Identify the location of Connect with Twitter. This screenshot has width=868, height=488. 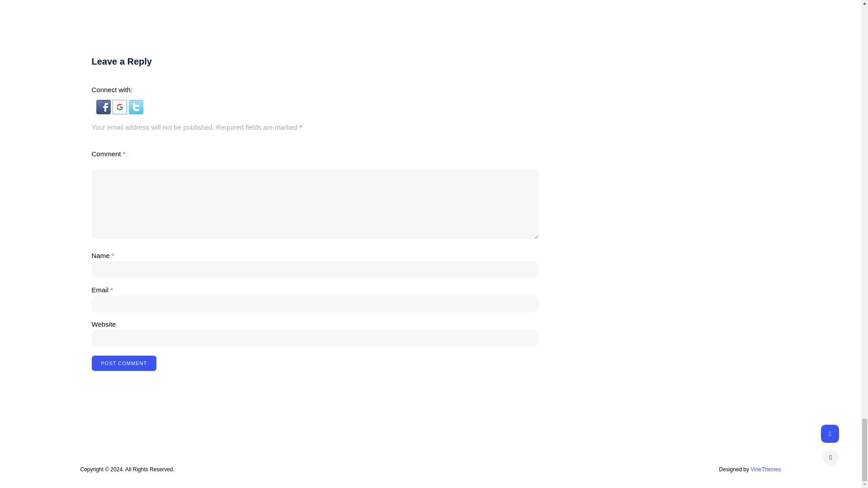
(136, 111).